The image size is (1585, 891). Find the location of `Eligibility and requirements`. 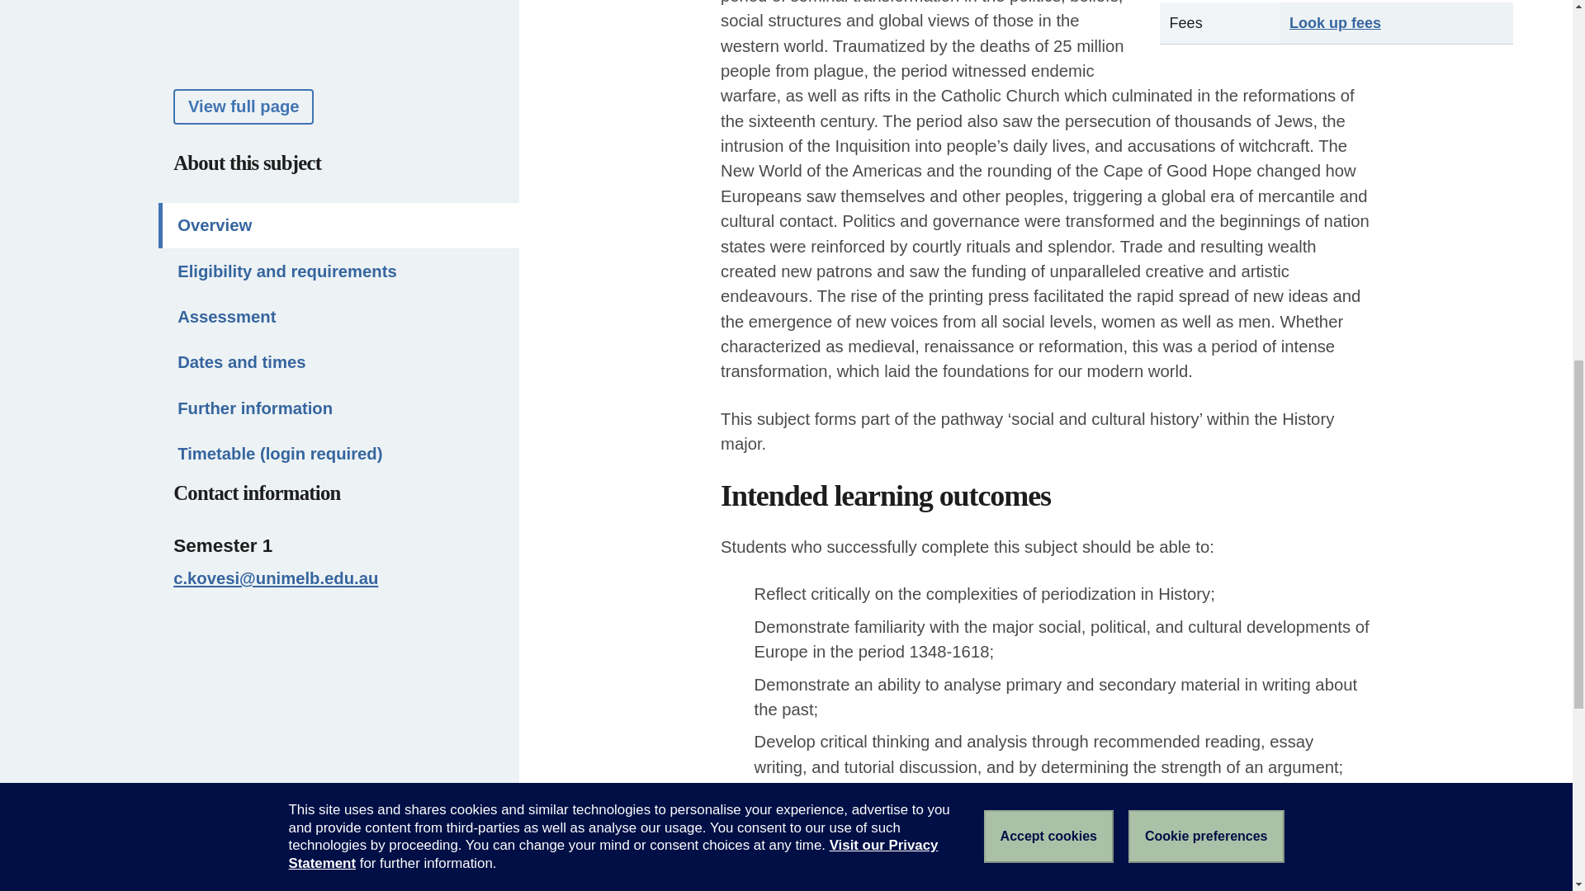

Eligibility and requirements is located at coordinates (338, 84).